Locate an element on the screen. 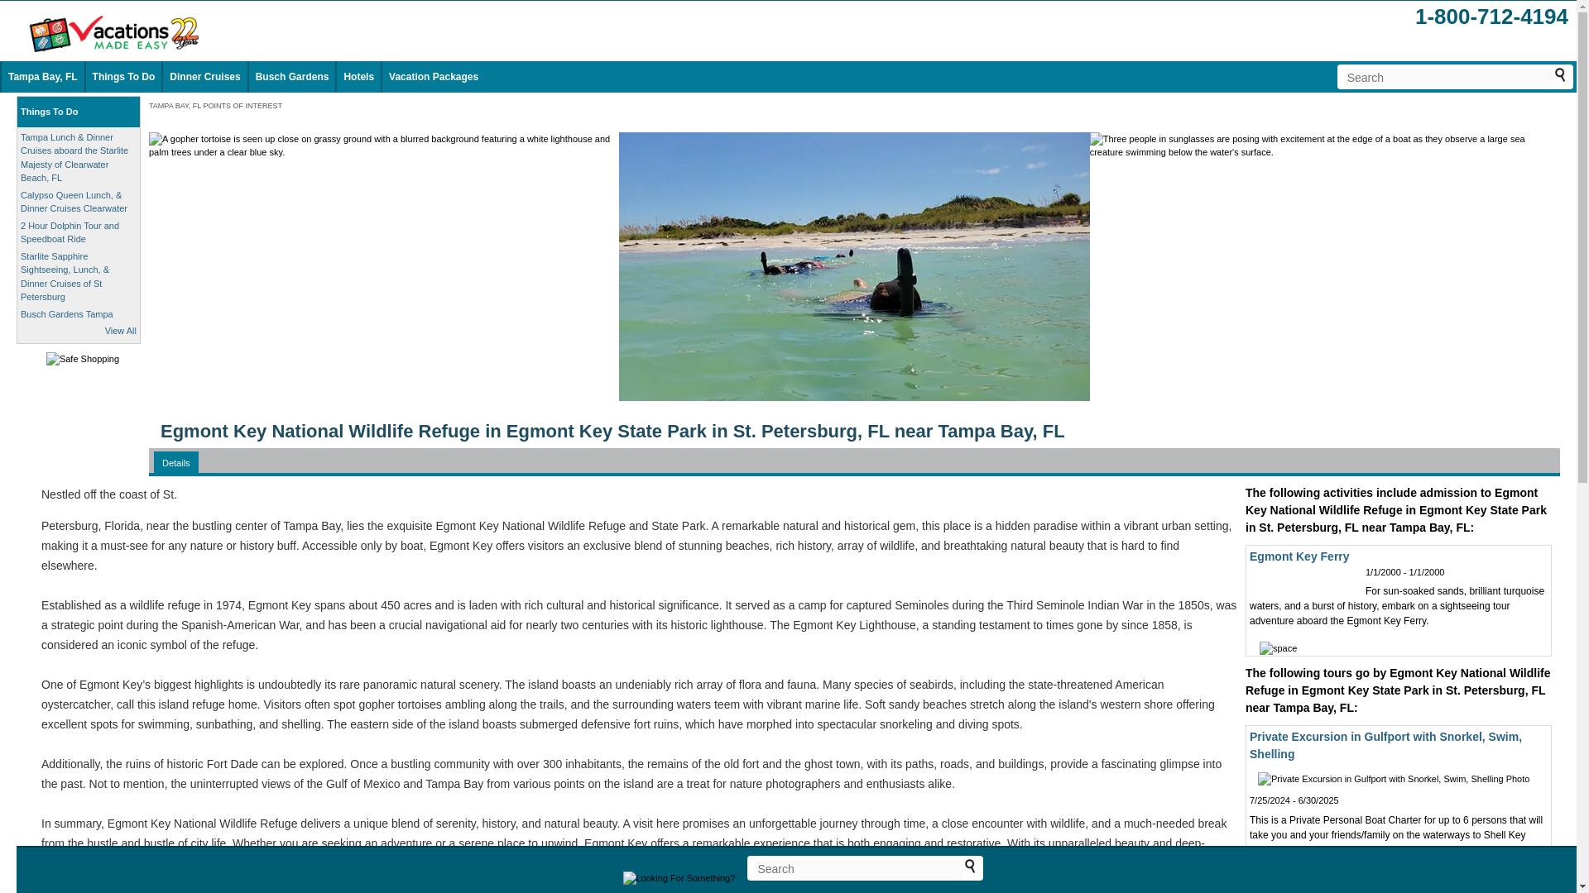  2 Hour Dolphin Tour and Speedboat Ride is located at coordinates (70, 232).